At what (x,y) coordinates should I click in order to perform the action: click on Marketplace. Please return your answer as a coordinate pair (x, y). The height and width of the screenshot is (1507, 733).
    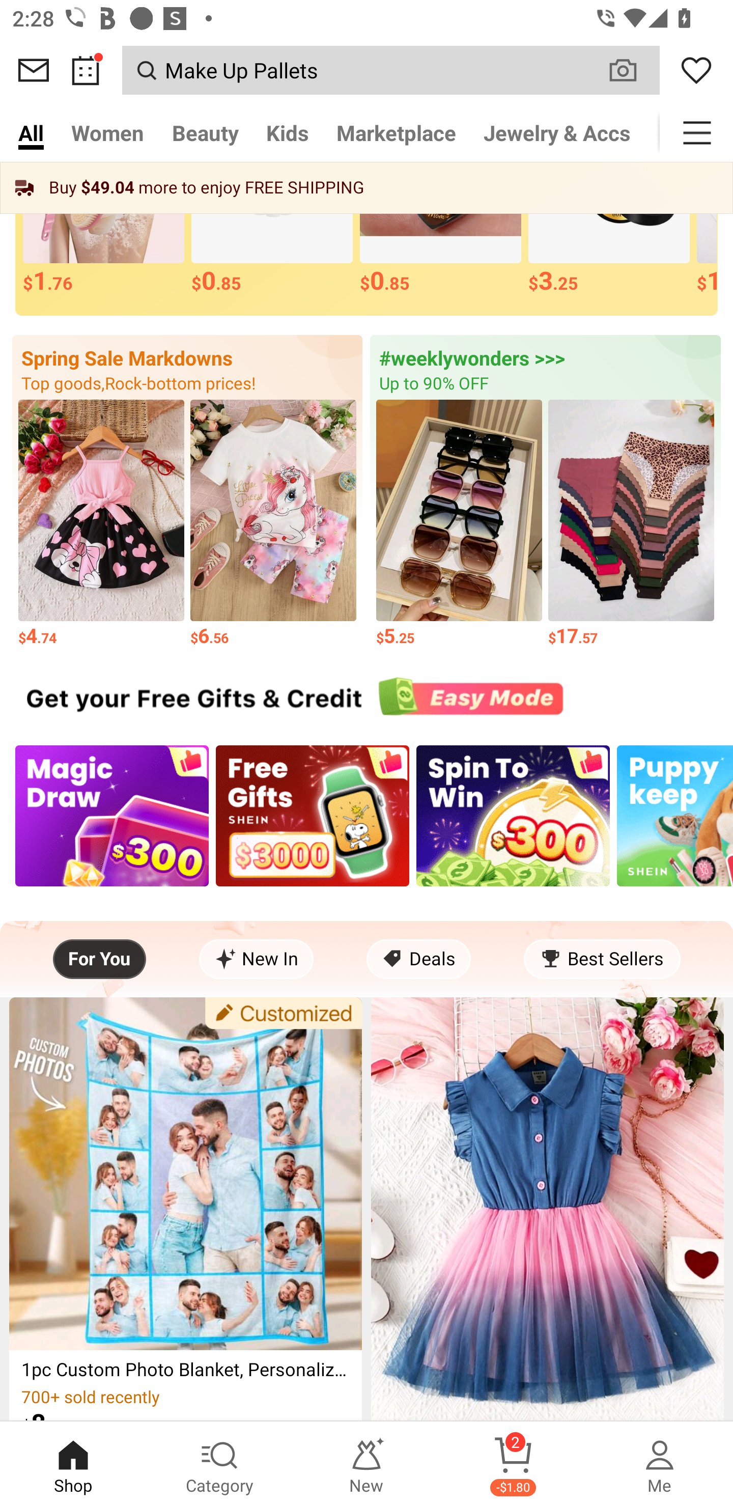
    Looking at the image, I should click on (396, 132).